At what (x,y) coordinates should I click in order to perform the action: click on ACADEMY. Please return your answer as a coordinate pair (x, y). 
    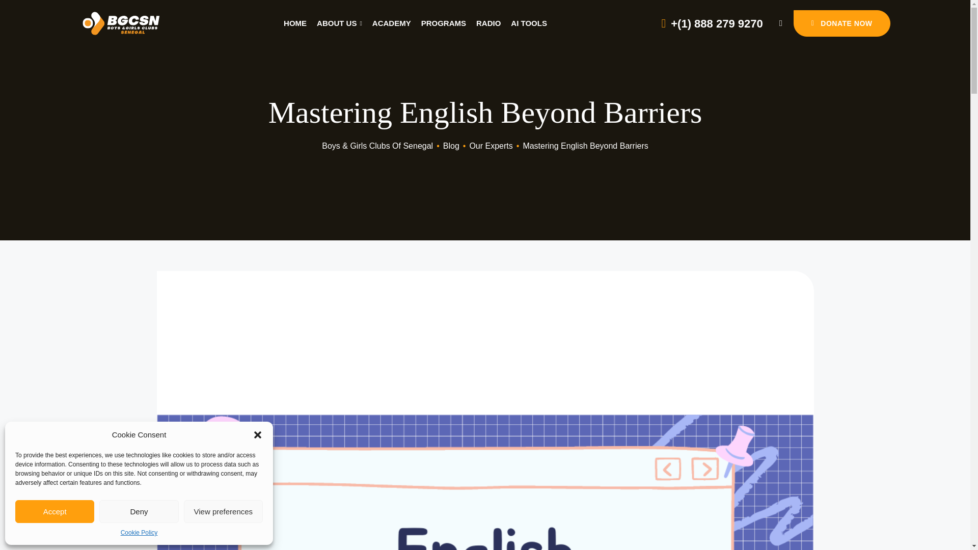
    Looking at the image, I should click on (391, 23).